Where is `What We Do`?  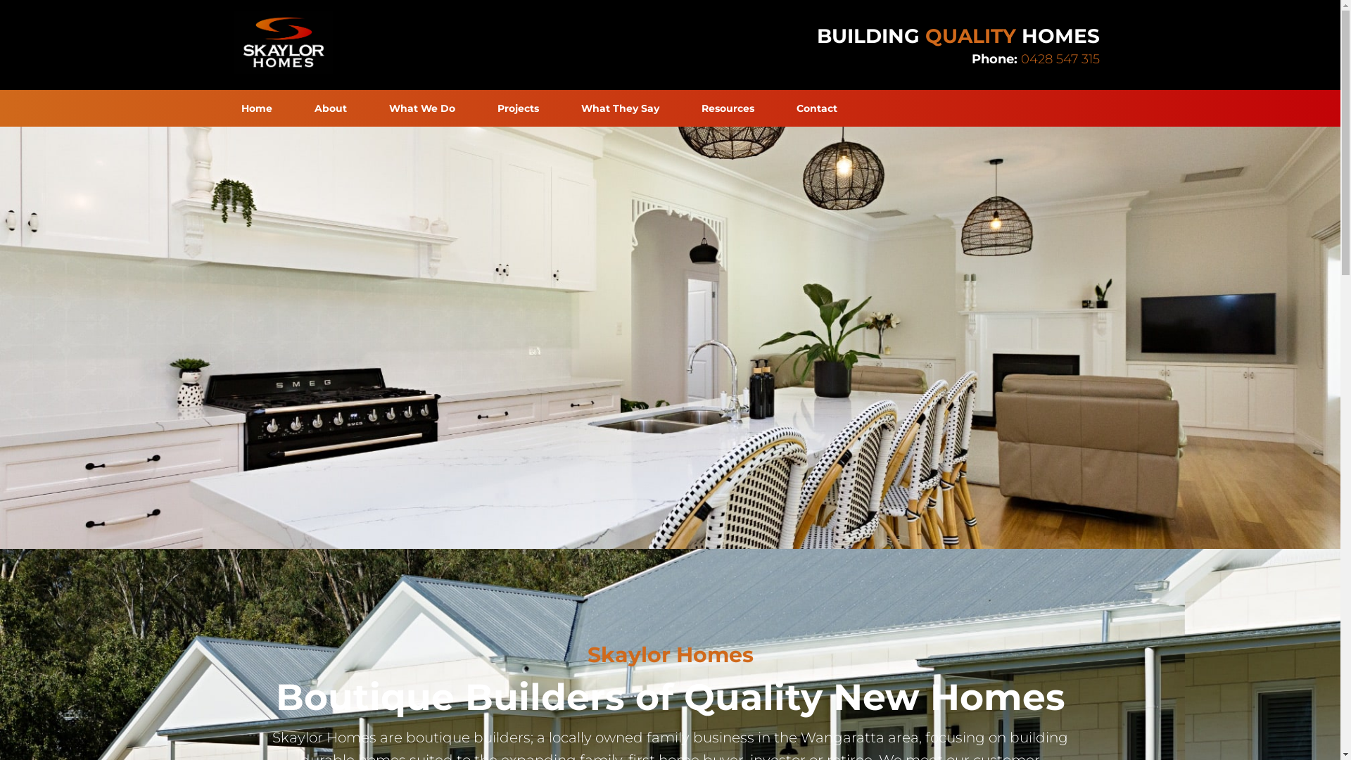 What We Do is located at coordinates (421, 108).